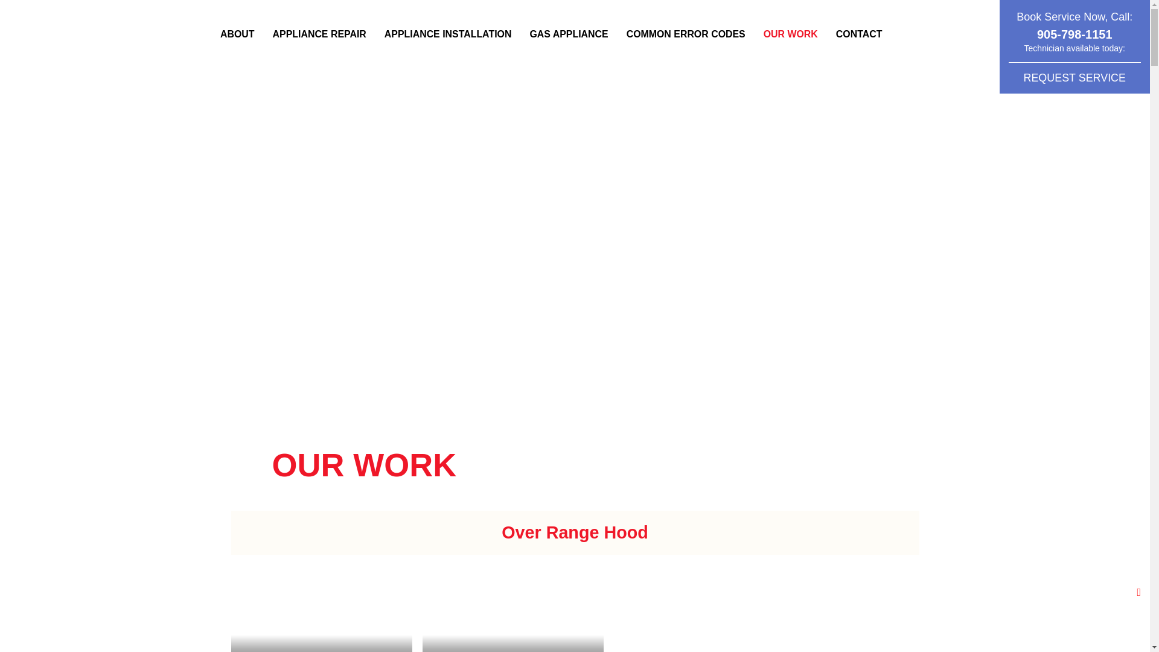 This screenshot has height=652, width=1159. What do you see at coordinates (238, 34) in the screenshot?
I see `ABOUT` at bounding box center [238, 34].